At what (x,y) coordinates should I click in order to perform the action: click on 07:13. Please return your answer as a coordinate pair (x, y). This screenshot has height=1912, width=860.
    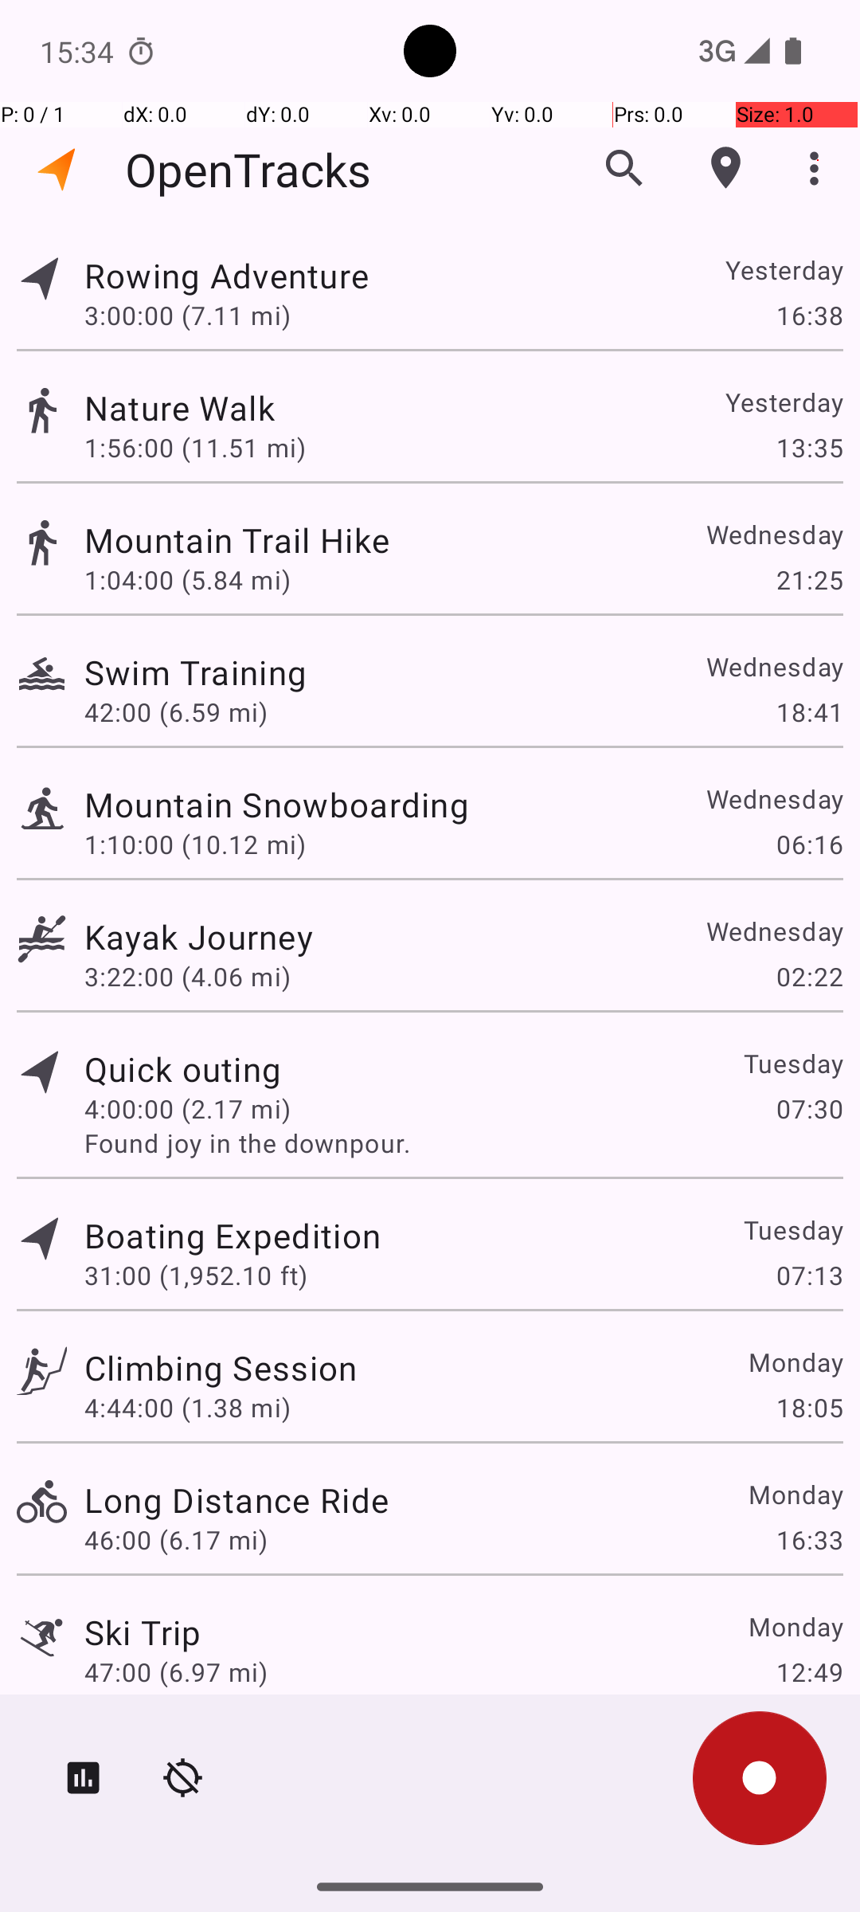
    Looking at the image, I should click on (809, 1275).